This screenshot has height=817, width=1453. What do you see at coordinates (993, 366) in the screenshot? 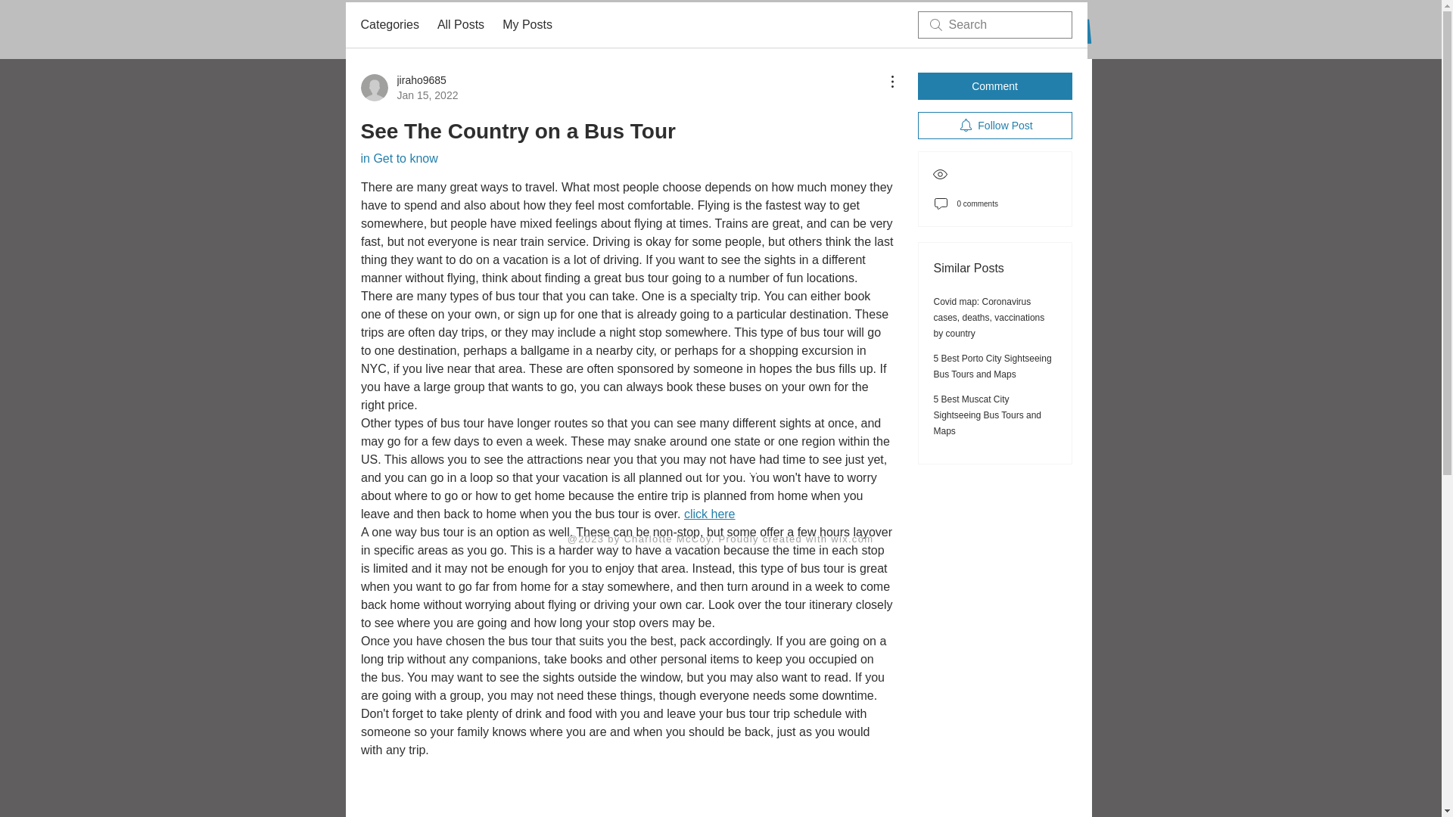
I see `Back to Top` at bounding box center [993, 366].